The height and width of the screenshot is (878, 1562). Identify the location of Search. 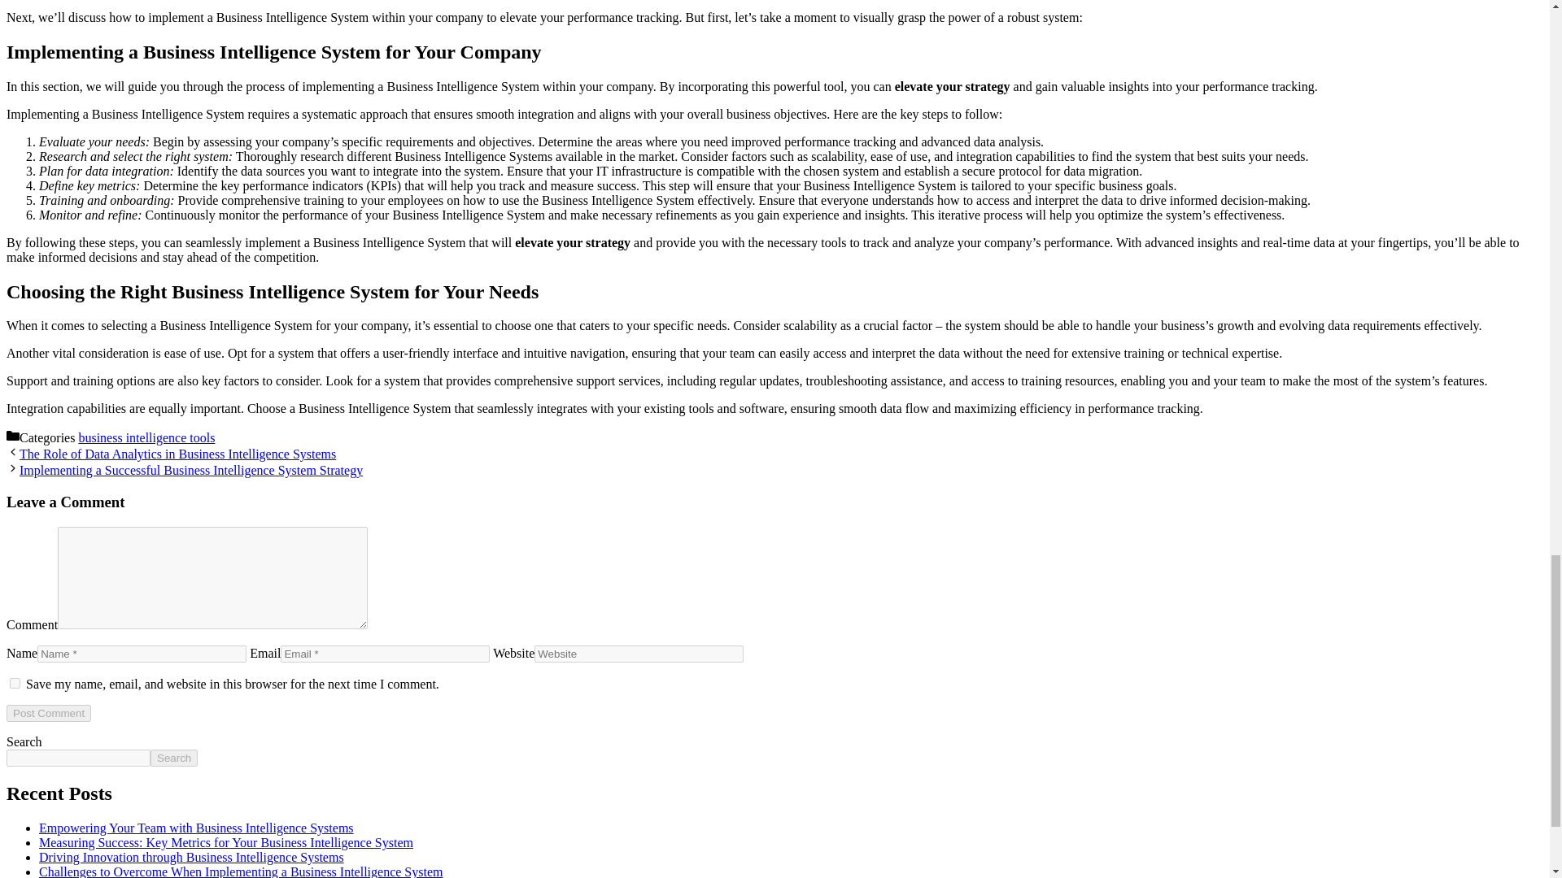
(174, 758).